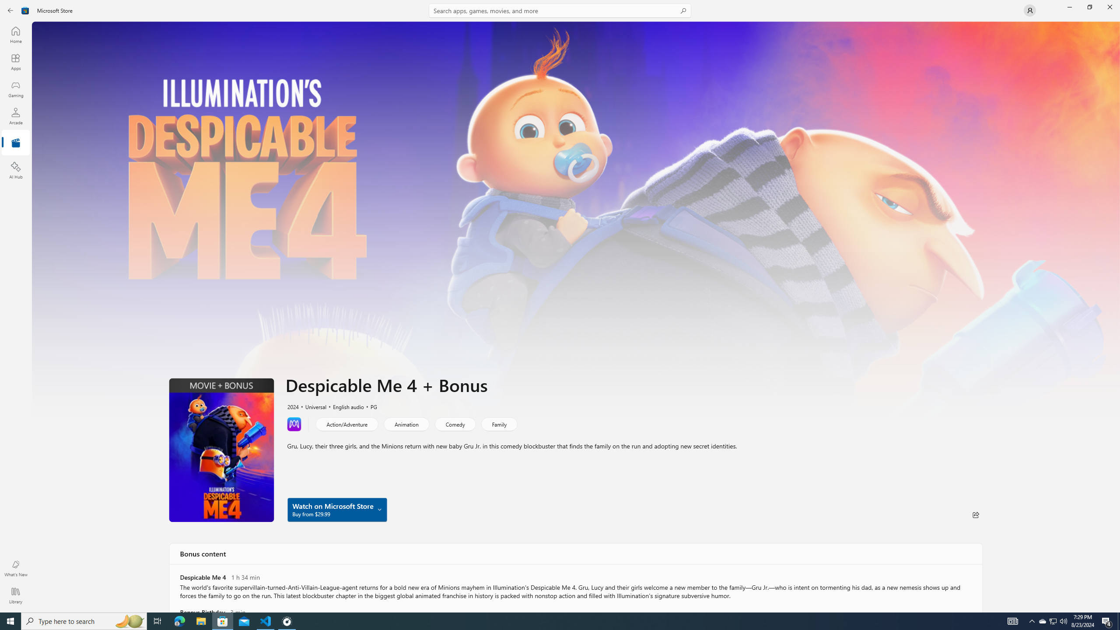  I want to click on Library, so click(16, 595).